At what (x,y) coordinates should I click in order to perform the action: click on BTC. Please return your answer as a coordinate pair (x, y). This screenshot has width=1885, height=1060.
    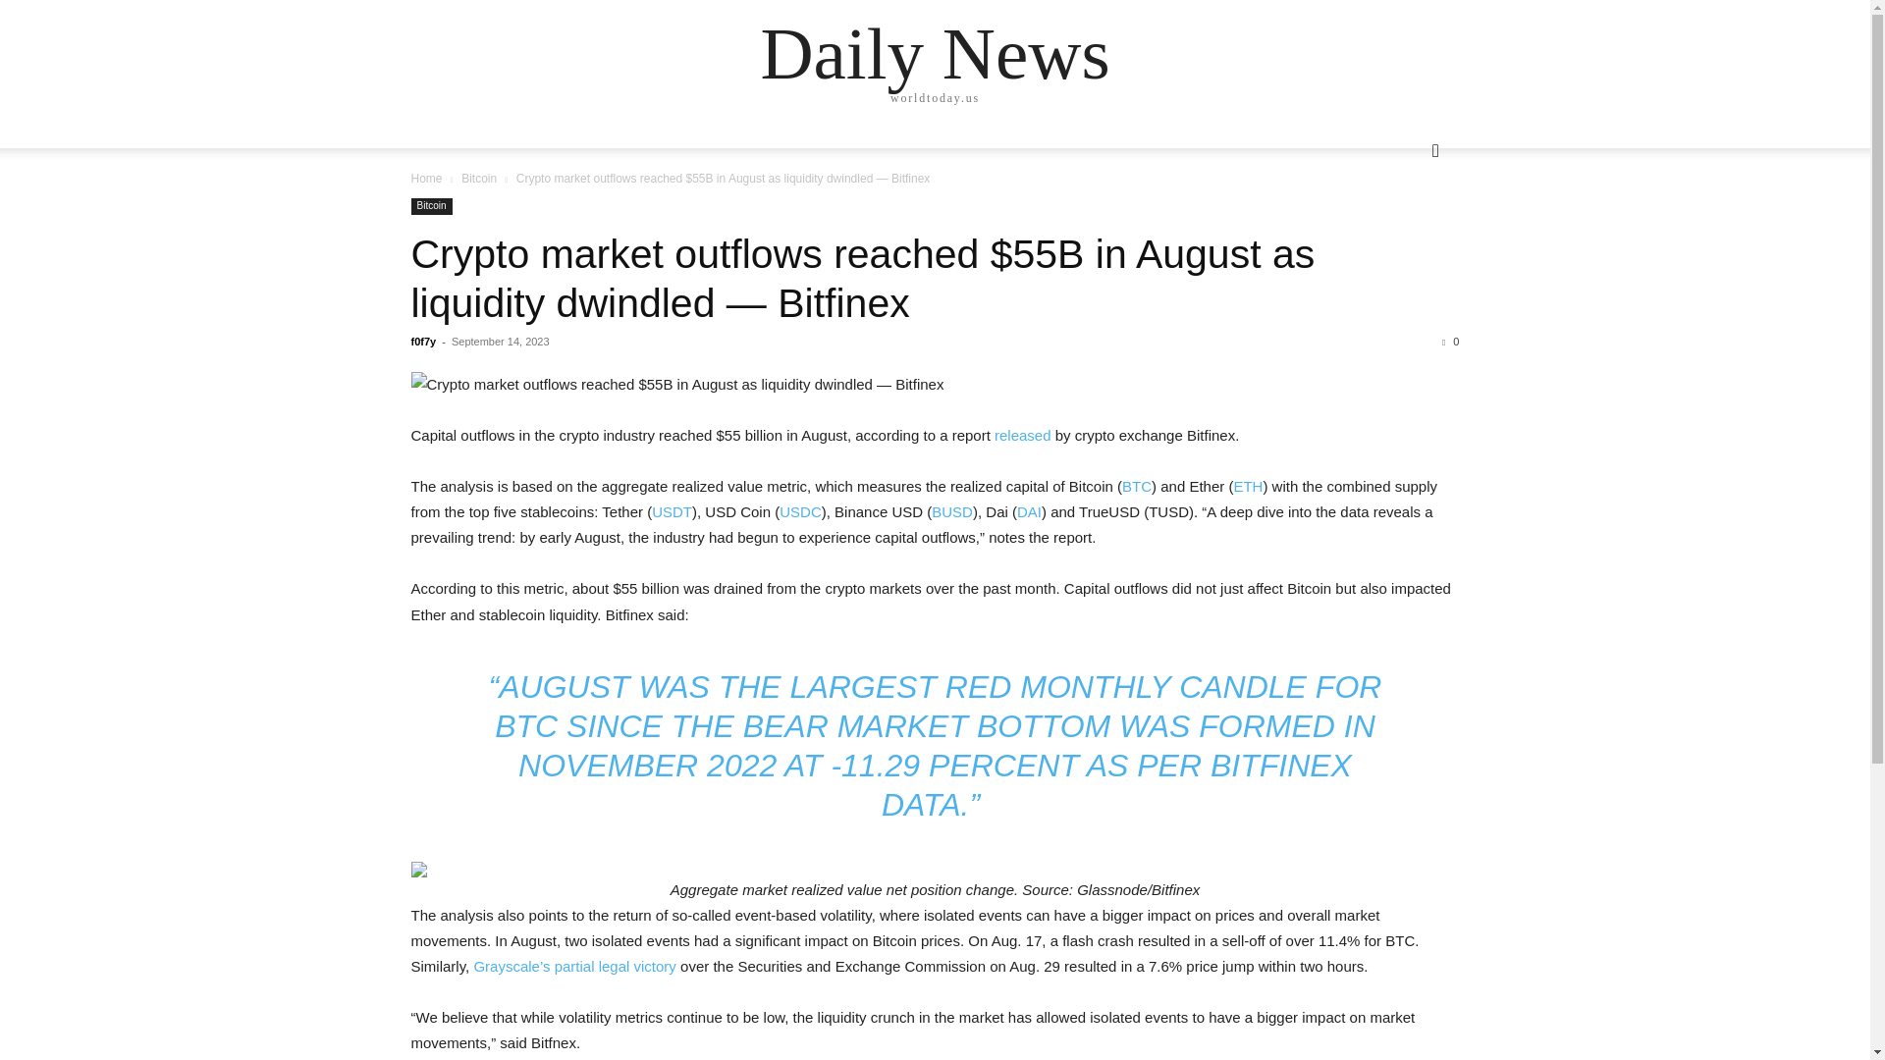
    Looking at the image, I should click on (1137, 487).